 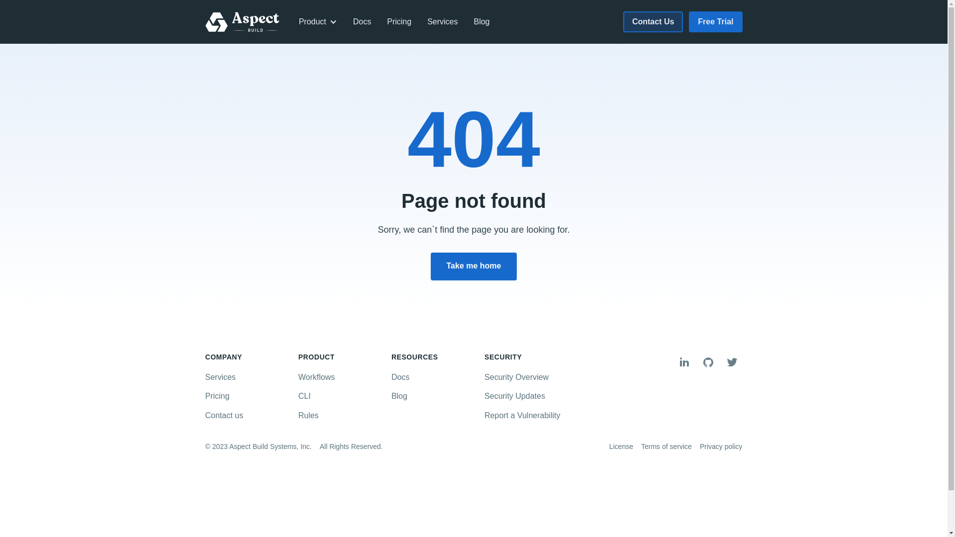 I want to click on Docs, so click(x=435, y=377).